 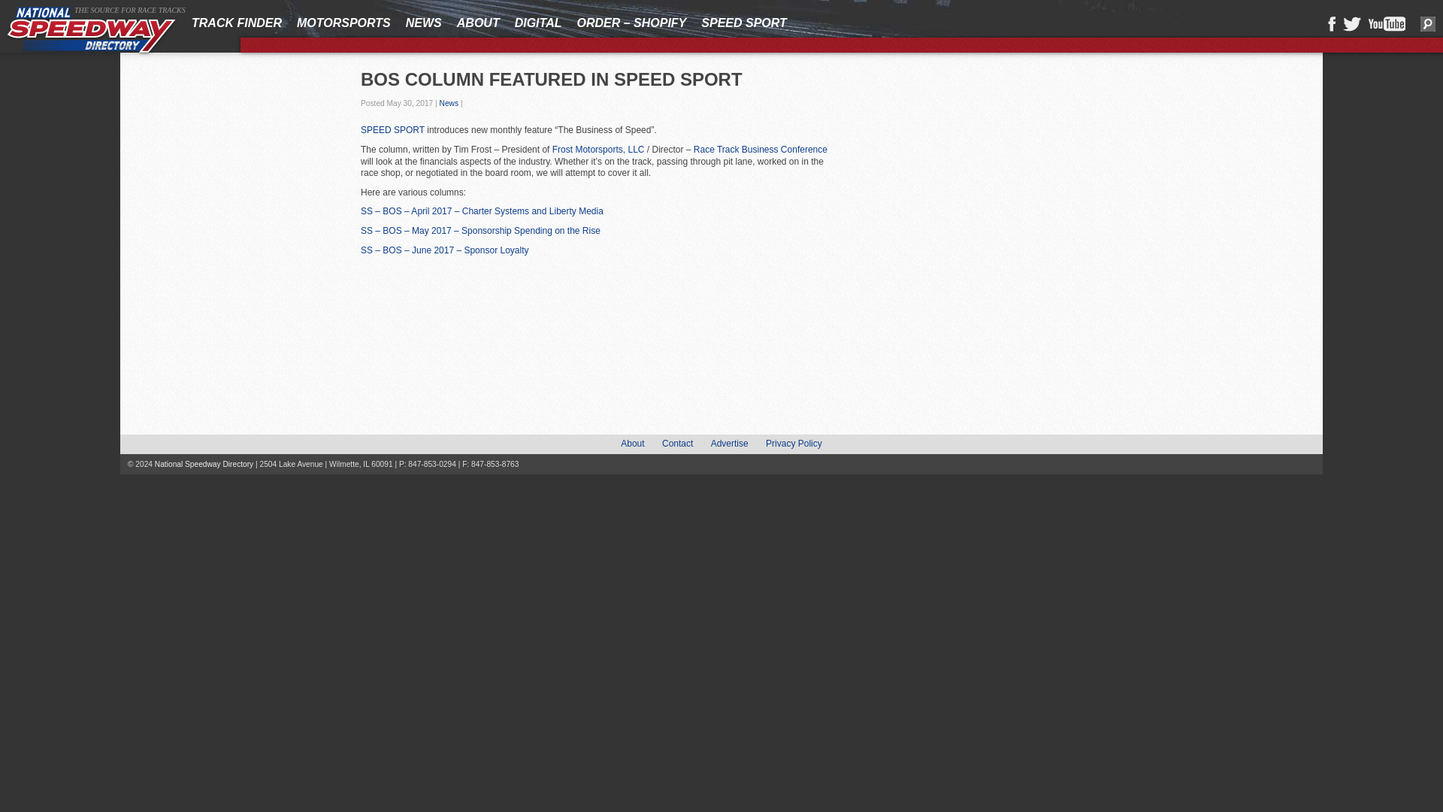 I want to click on DIGITAL, so click(x=538, y=23).